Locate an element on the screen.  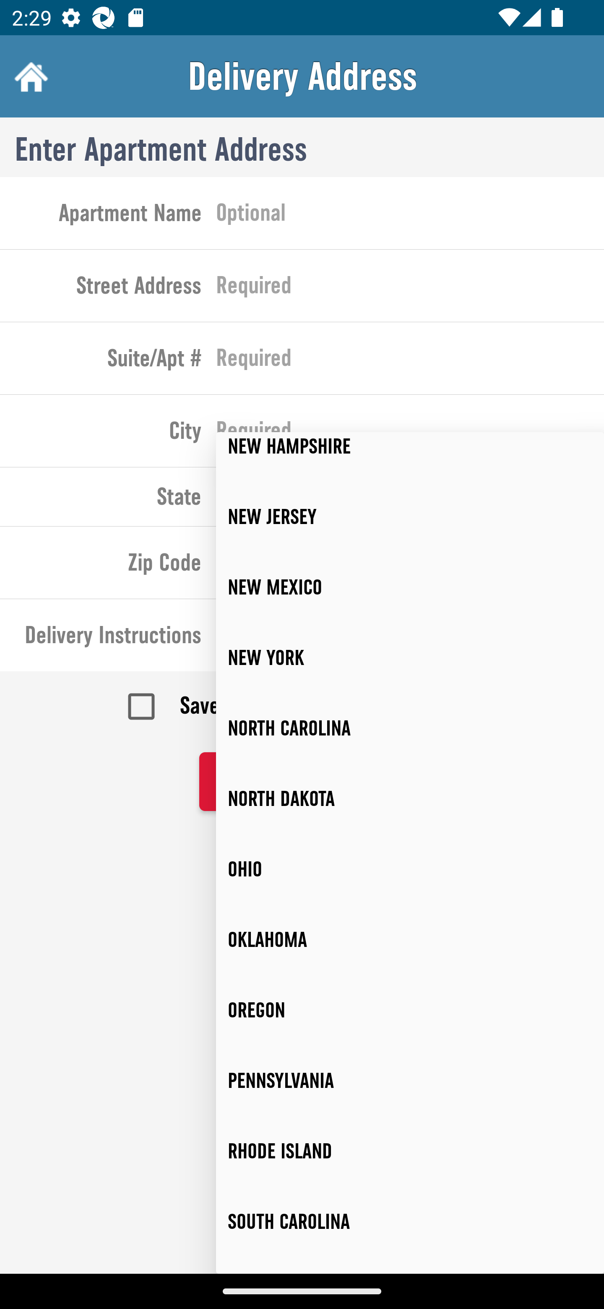
NEW YORK is located at coordinates (410, 658).